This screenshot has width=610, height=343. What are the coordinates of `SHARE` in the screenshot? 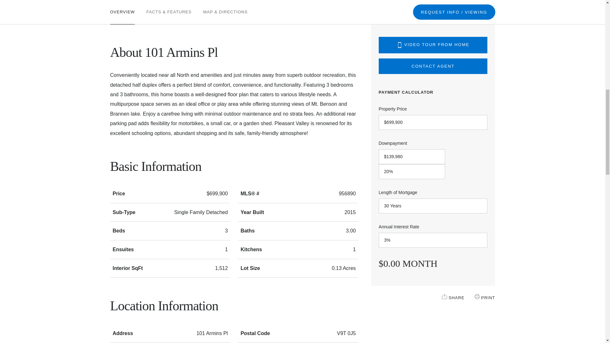 It's located at (444, 296).